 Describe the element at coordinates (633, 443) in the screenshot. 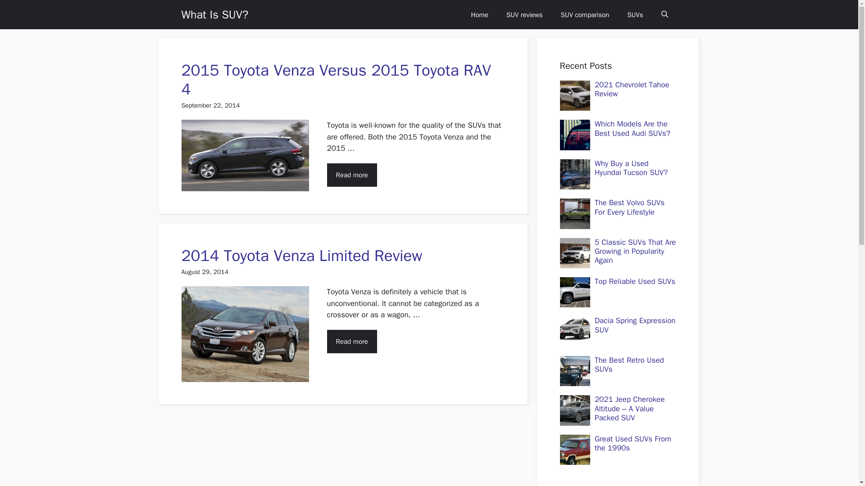

I see `Great Used SUVs From the 1990s` at that location.